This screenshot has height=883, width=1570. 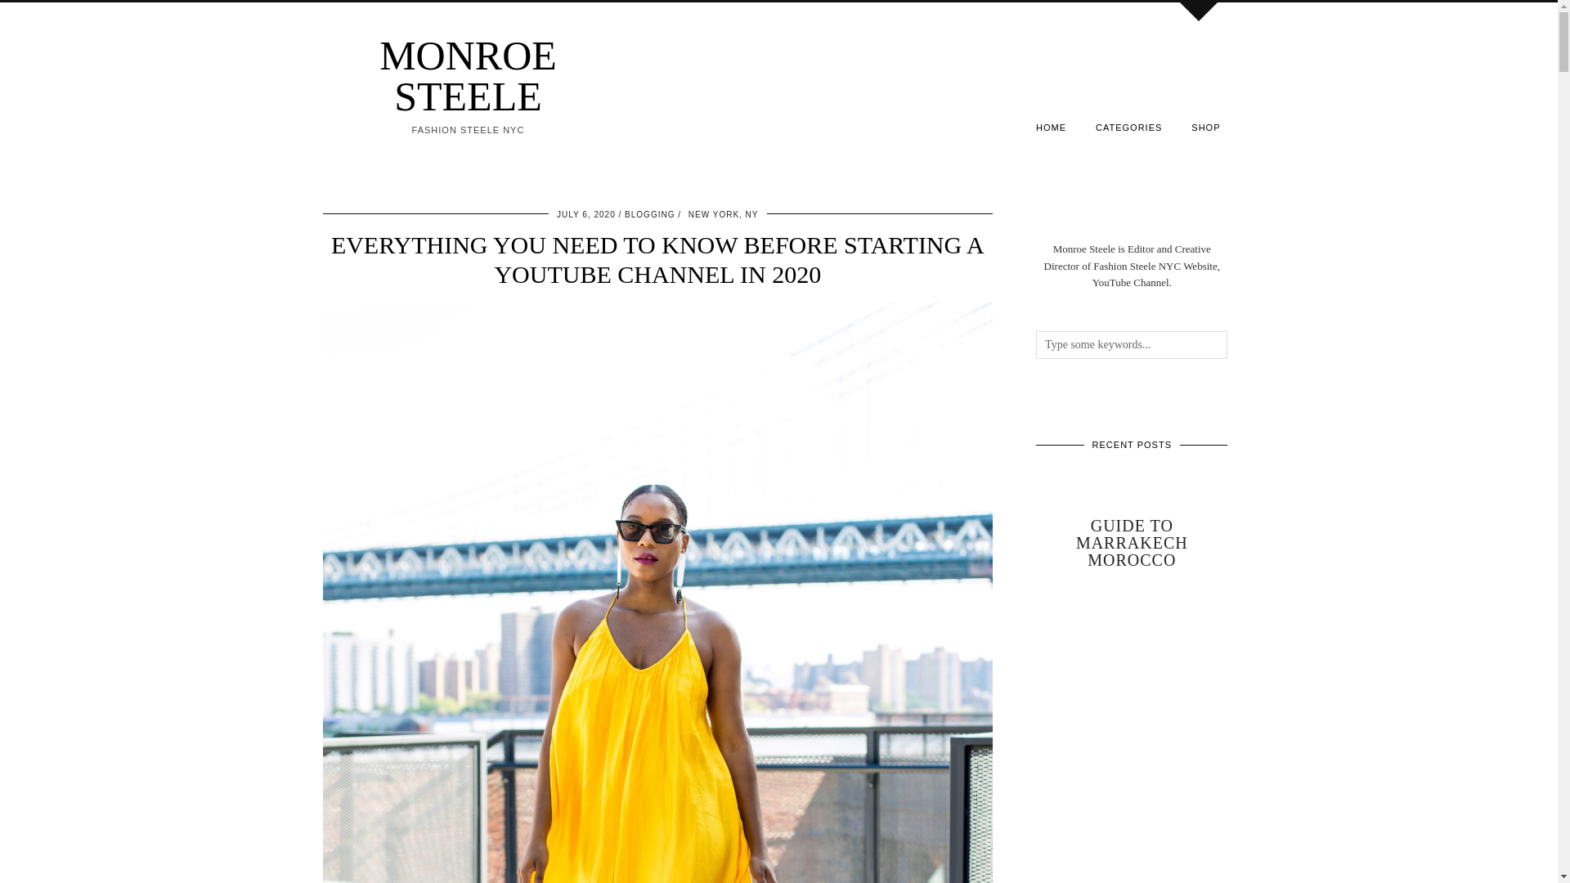 What do you see at coordinates (468, 75) in the screenshot?
I see `MONROE STEELE` at bounding box center [468, 75].